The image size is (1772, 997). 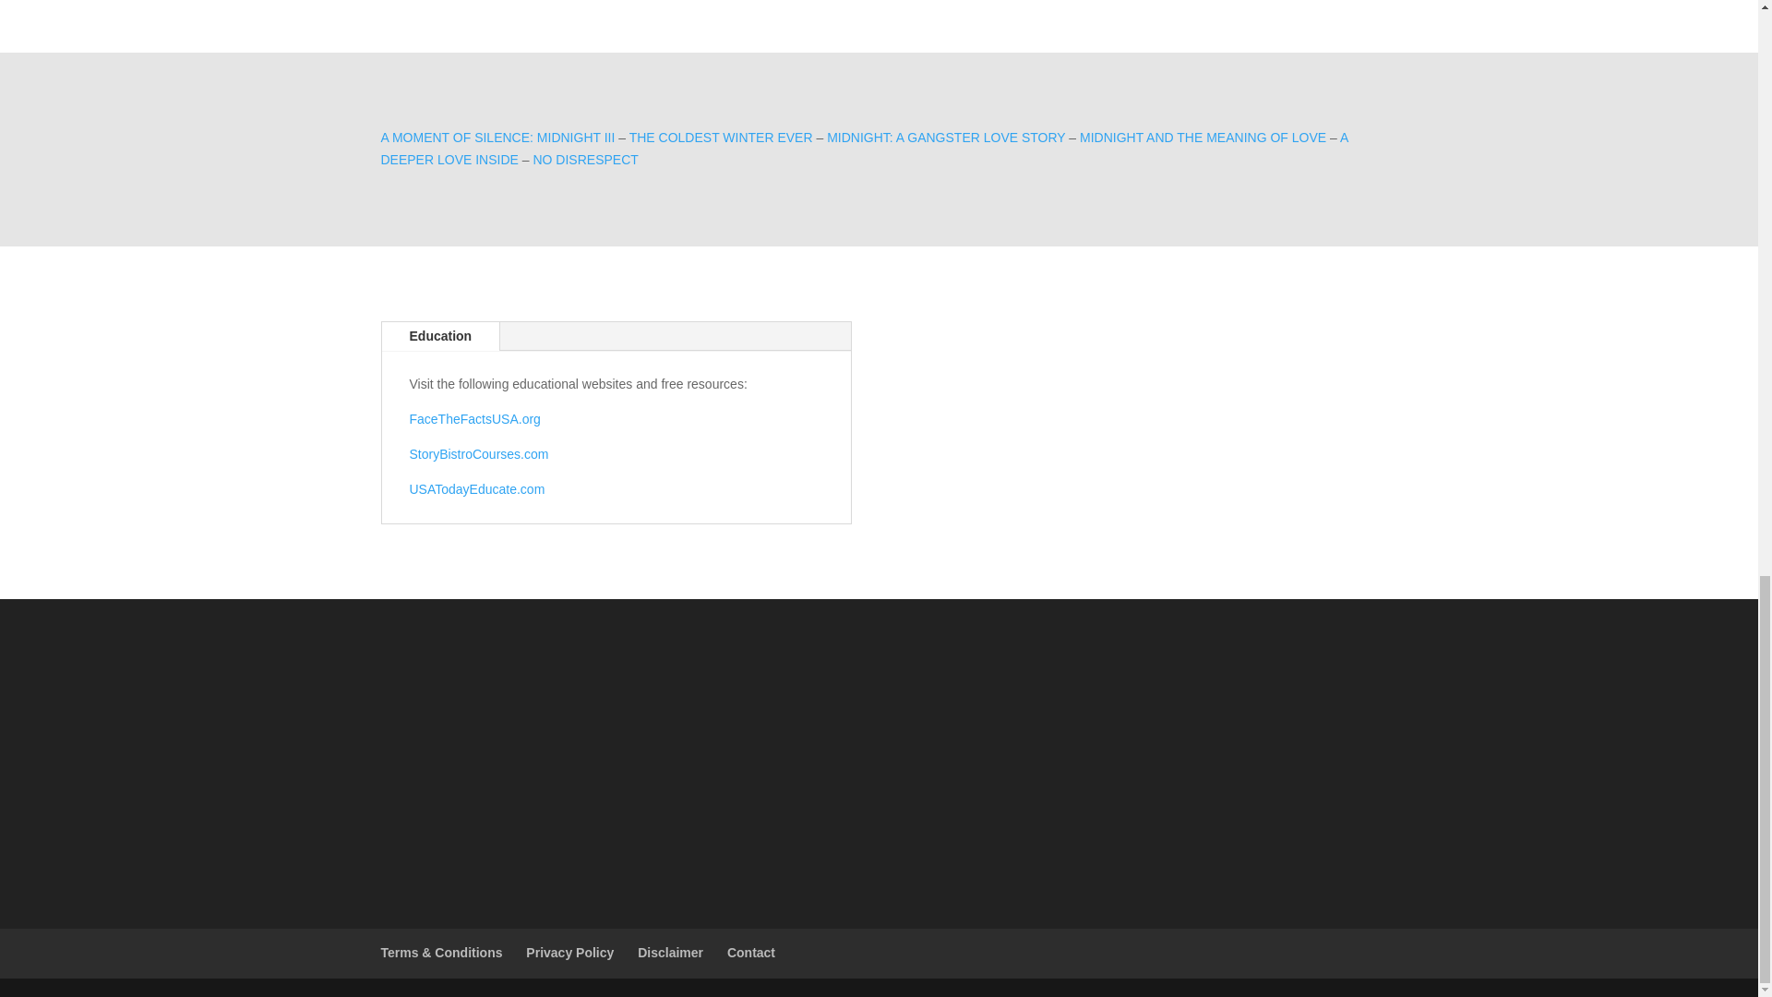 I want to click on NO DISRESPECT, so click(x=585, y=160).